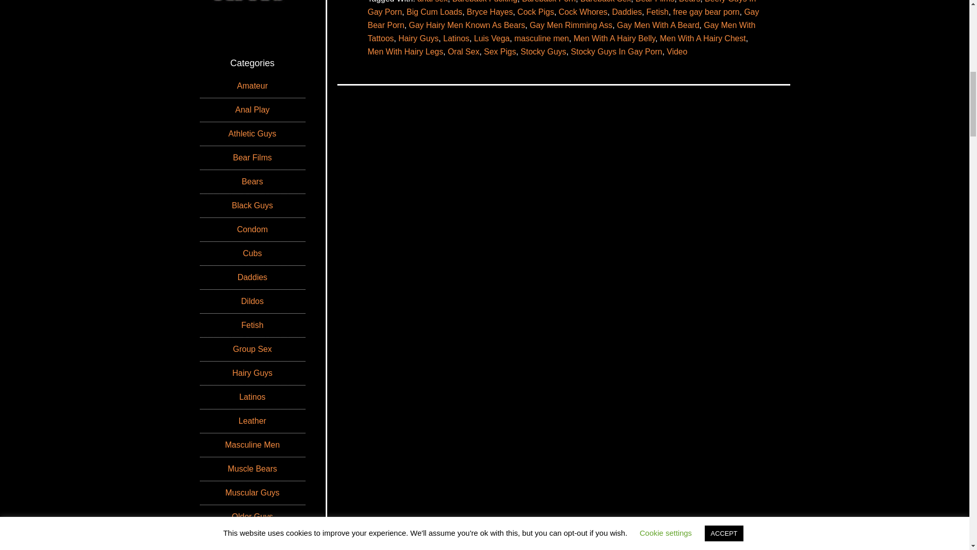 This screenshot has height=550, width=977. I want to click on free gay bear porn, so click(706, 12).